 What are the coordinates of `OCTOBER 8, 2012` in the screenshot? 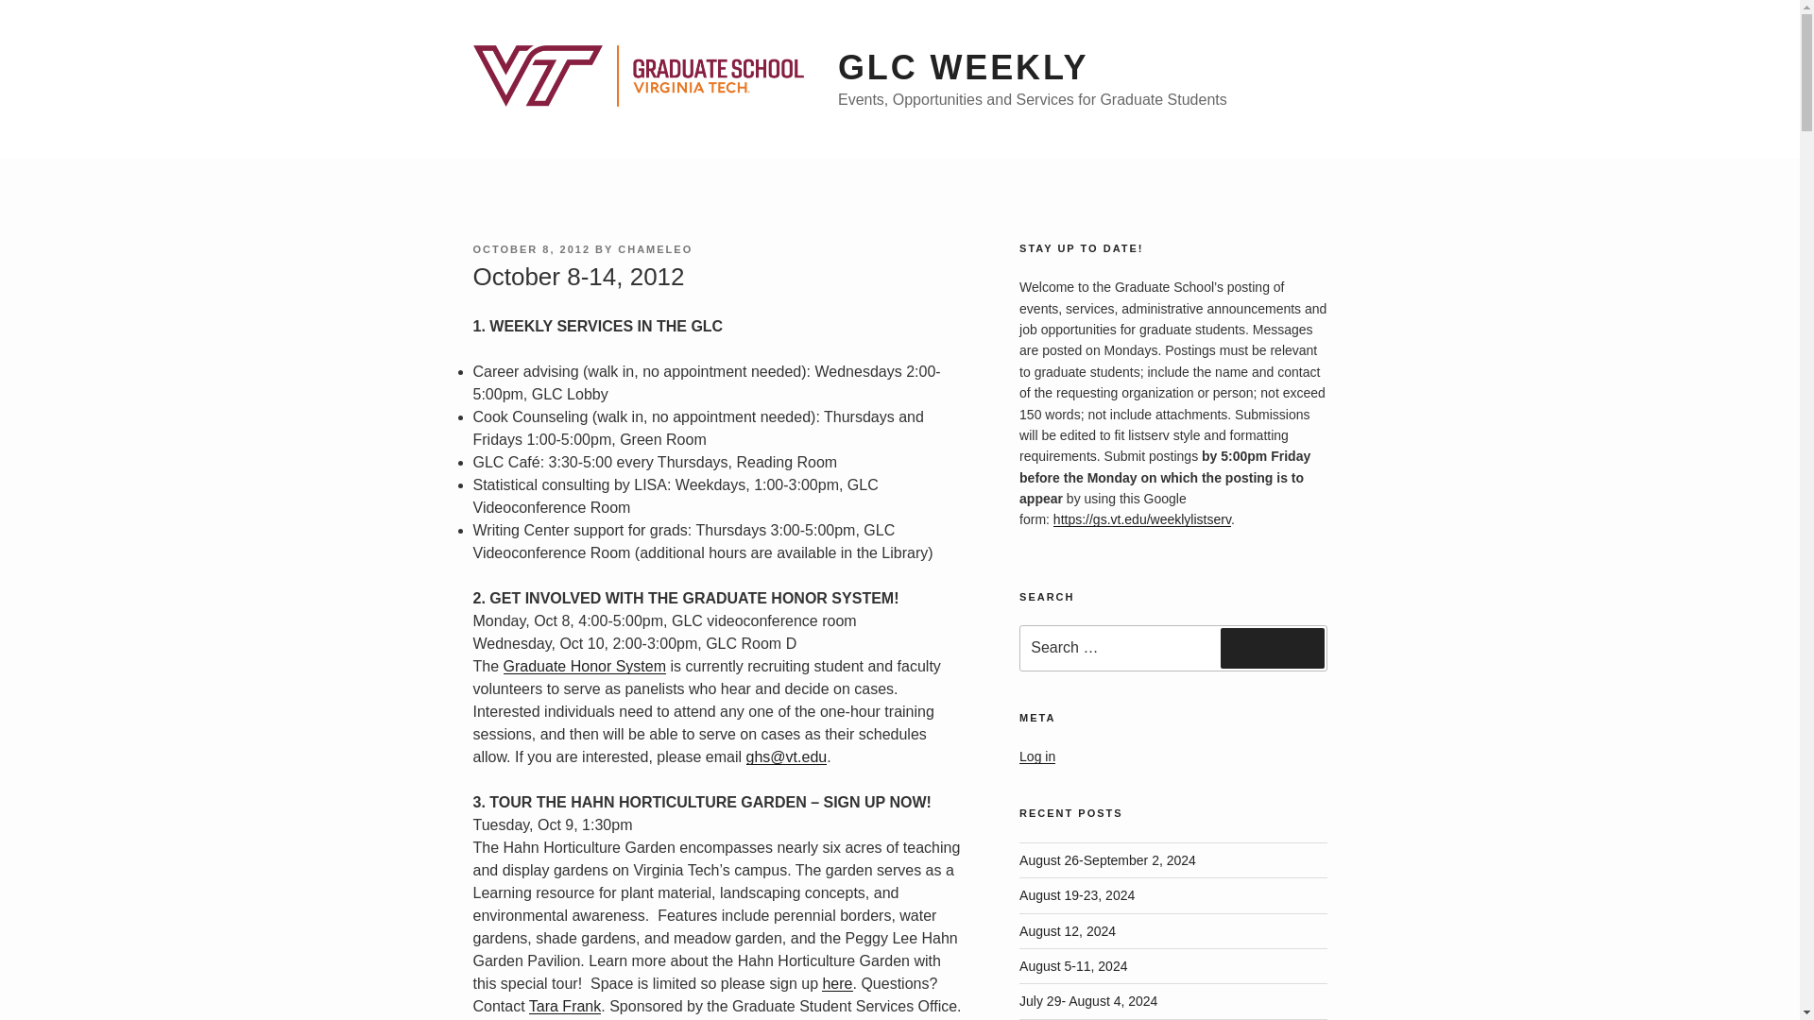 It's located at (531, 249).